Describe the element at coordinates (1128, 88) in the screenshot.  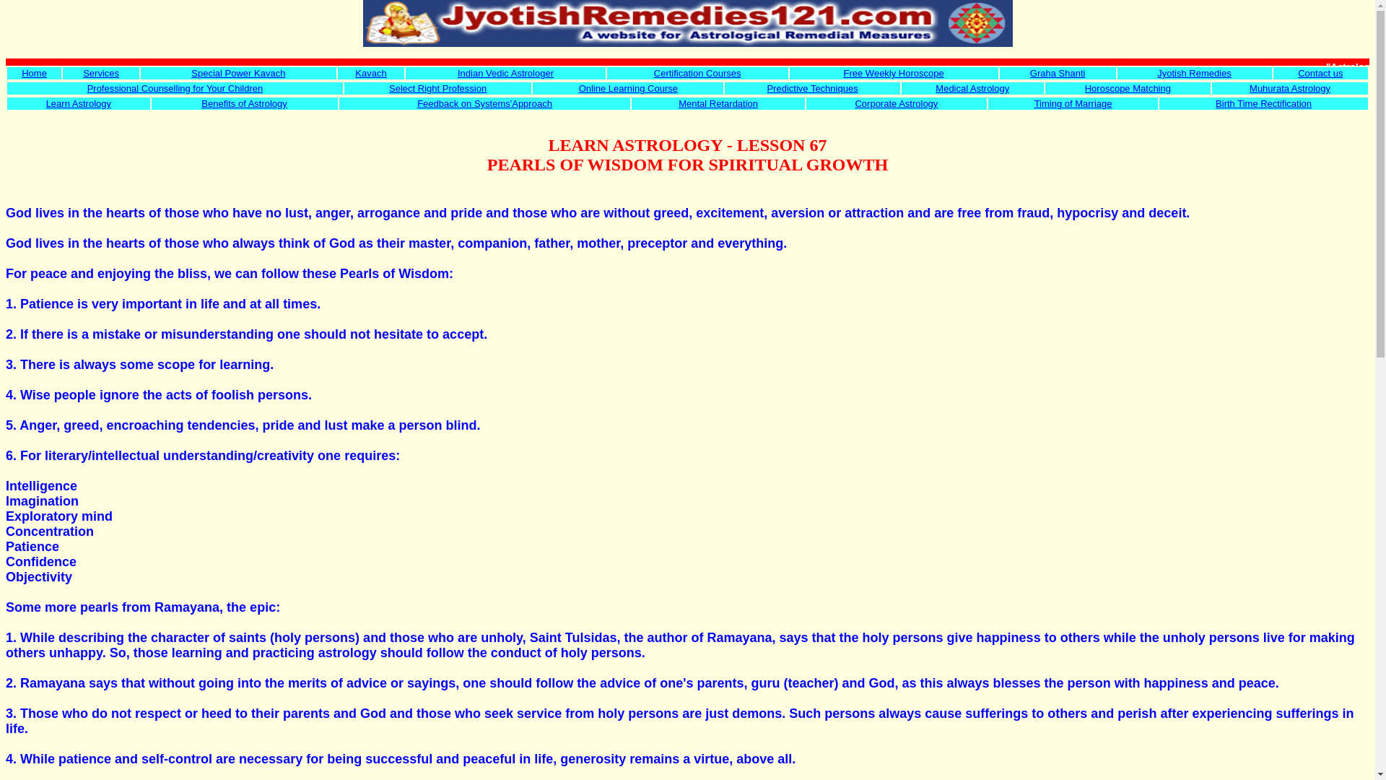
I see `Horoscope Matching` at that location.